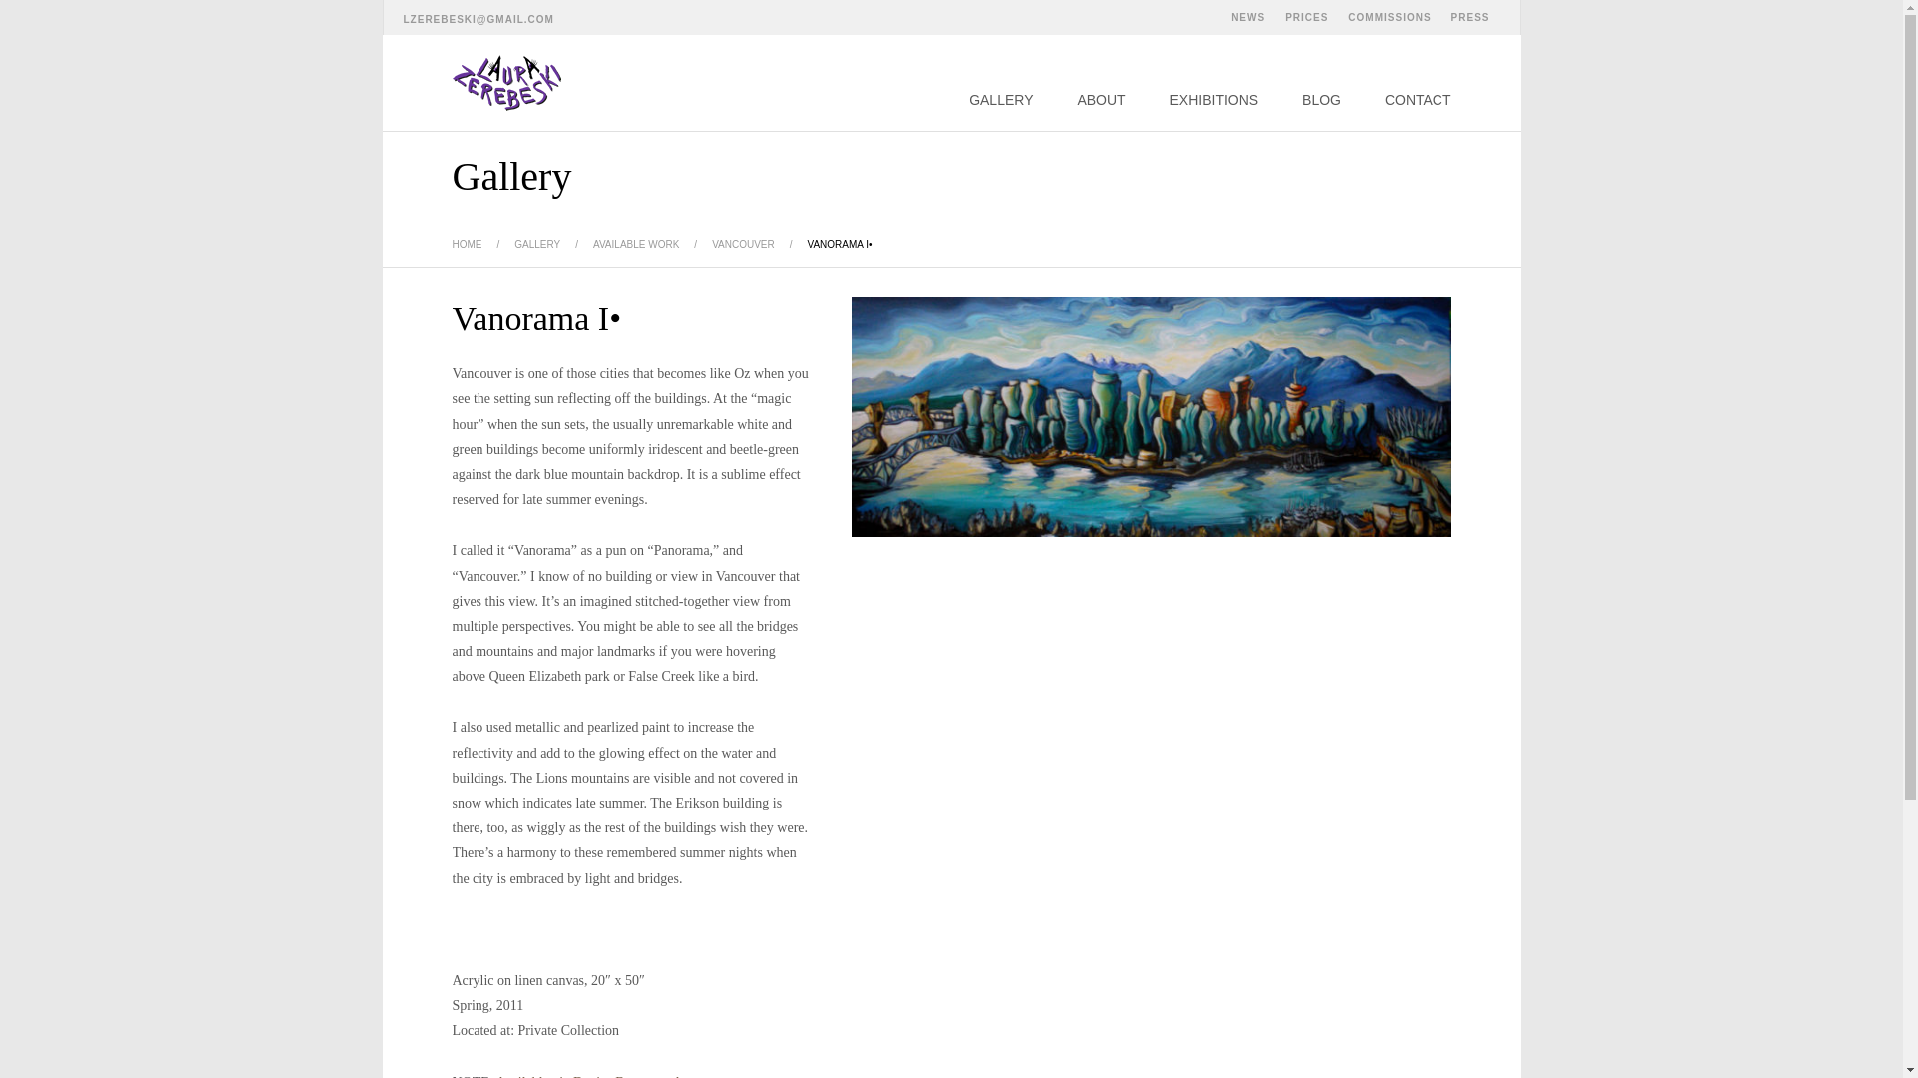  Describe the element at coordinates (1247, 17) in the screenshot. I see `NEWS` at that location.